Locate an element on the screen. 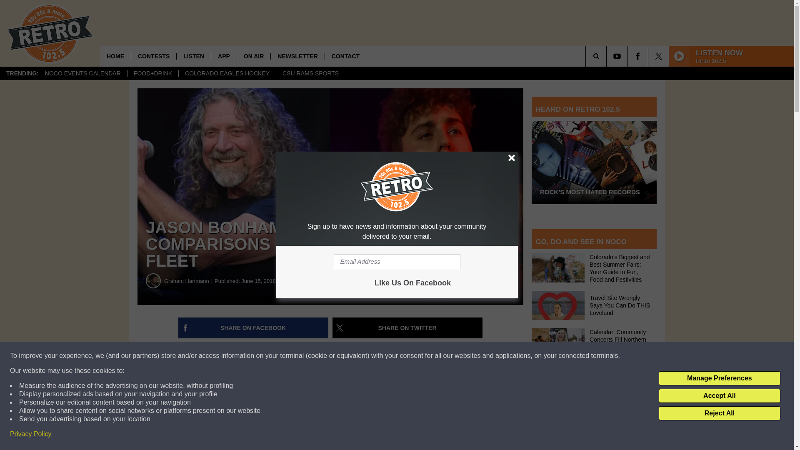 This screenshot has height=450, width=800. ON AIR is located at coordinates (253, 56).